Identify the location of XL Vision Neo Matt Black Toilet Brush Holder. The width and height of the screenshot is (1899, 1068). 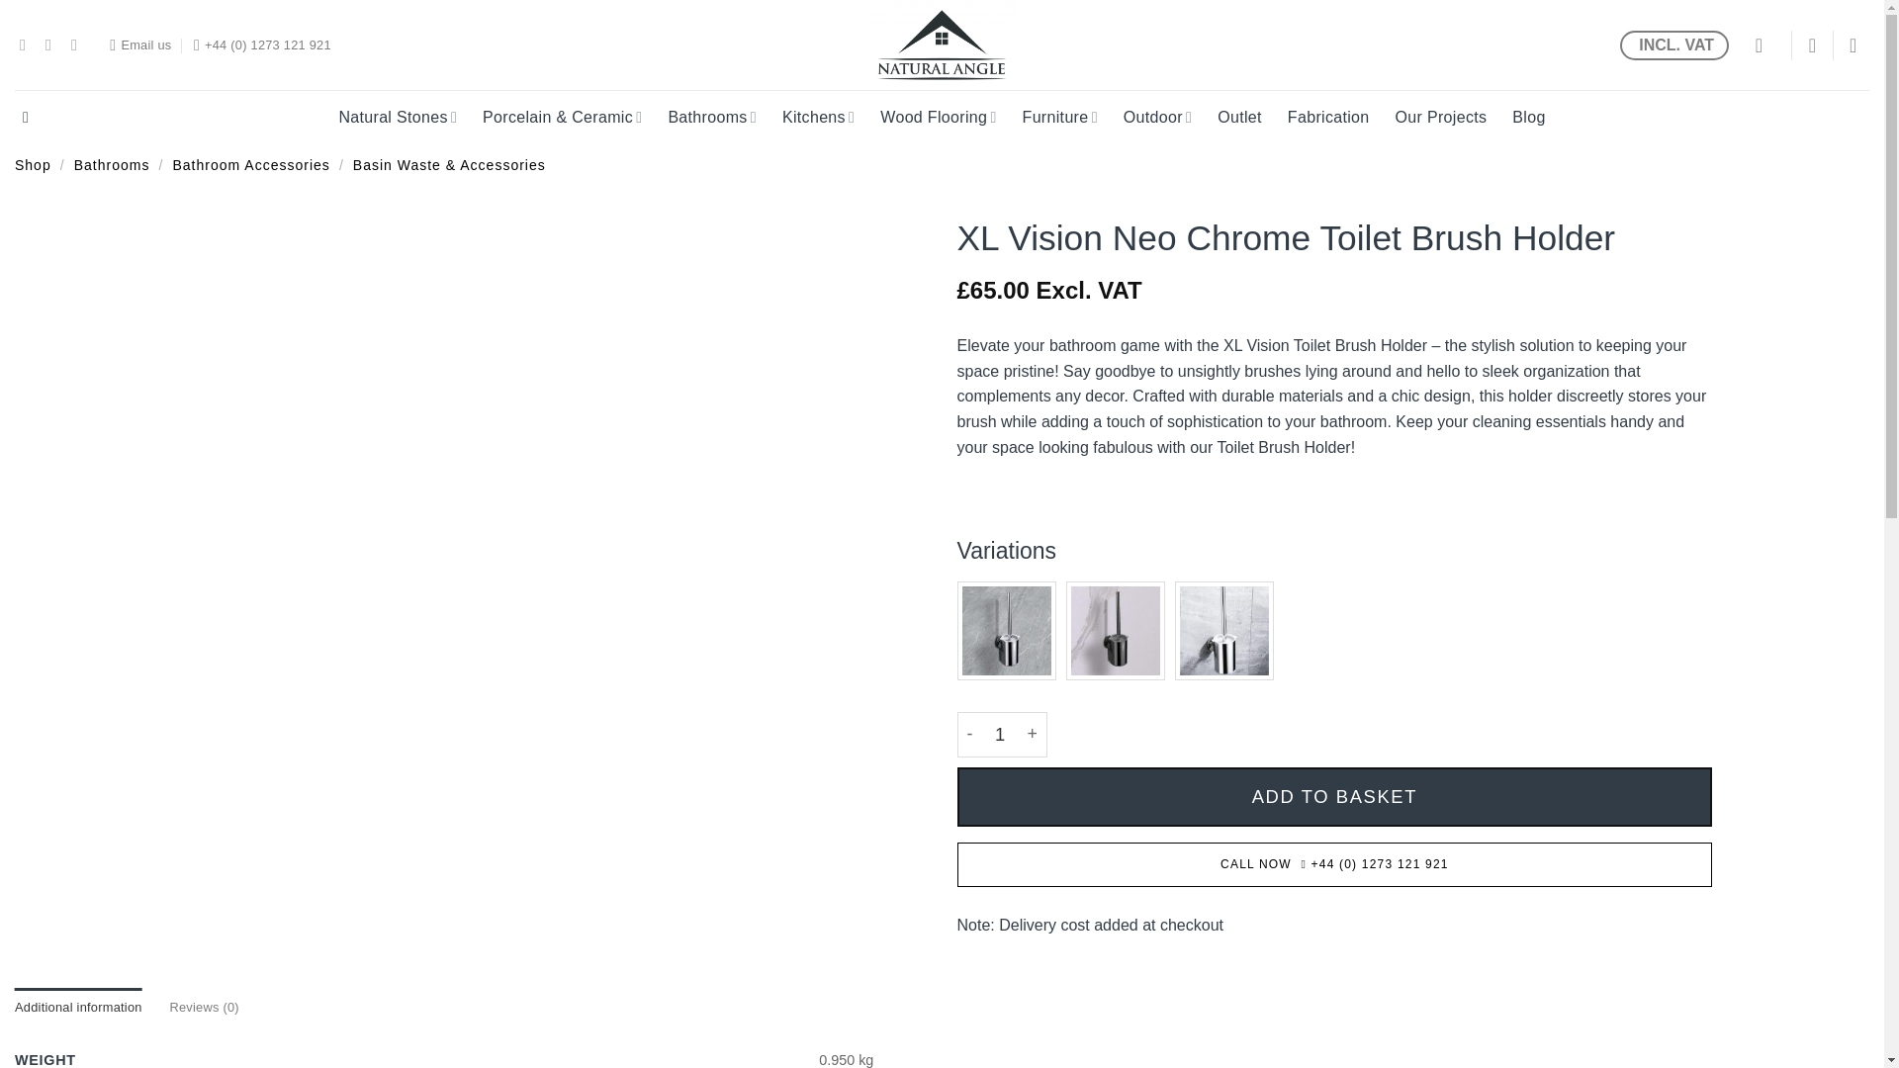
(1116, 630).